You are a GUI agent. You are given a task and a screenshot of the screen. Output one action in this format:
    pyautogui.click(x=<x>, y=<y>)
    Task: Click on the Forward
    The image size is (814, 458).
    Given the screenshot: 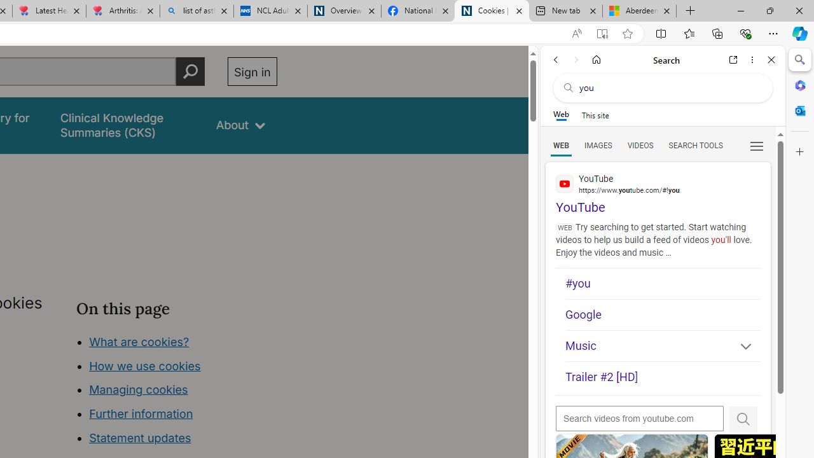 What is the action you would take?
    pyautogui.click(x=576, y=60)
    